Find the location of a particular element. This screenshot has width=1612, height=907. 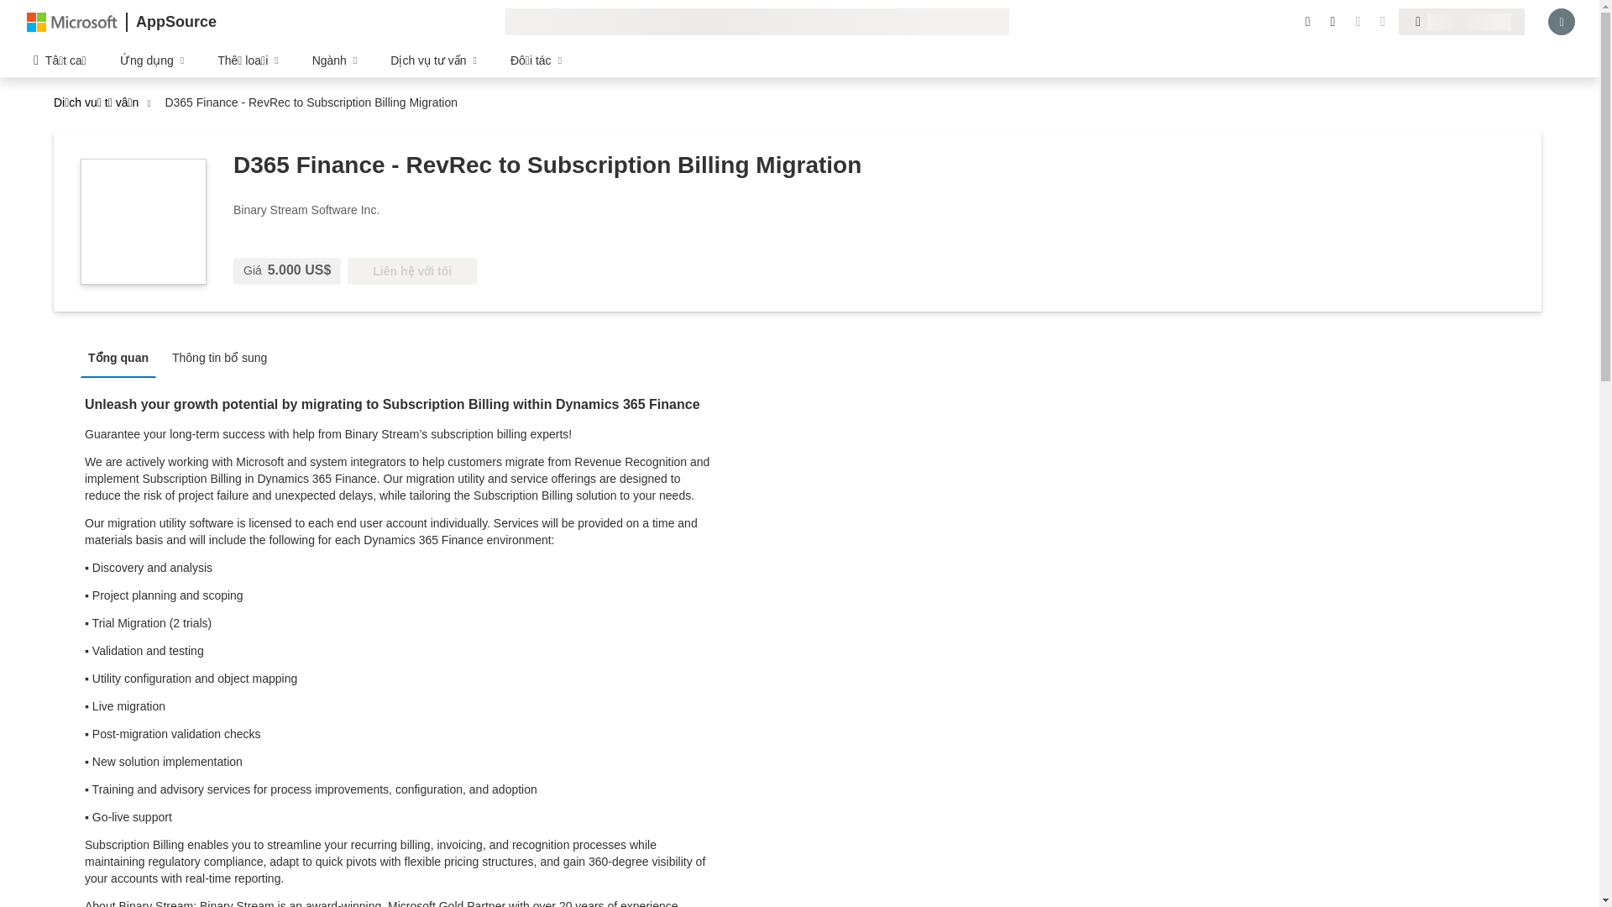

Microsoft is located at coordinates (72, 21).